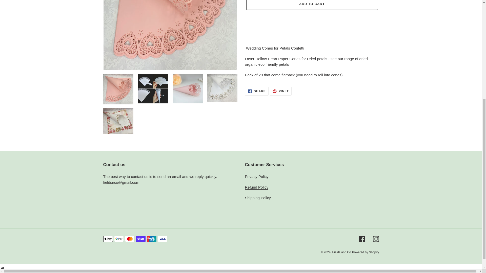 This screenshot has width=486, height=273. What do you see at coordinates (258, 198) in the screenshot?
I see `Shipping Policy` at bounding box center [258, 198].